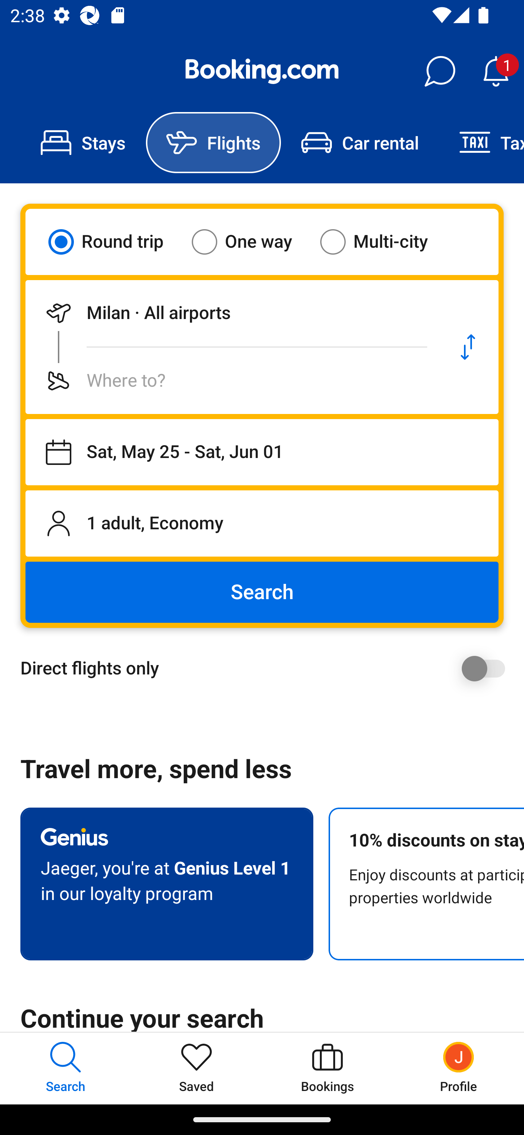  What do you see at coordinates (196, 1068) in the screenshot?
I see `Saved` at bounding box center [196, 1068].